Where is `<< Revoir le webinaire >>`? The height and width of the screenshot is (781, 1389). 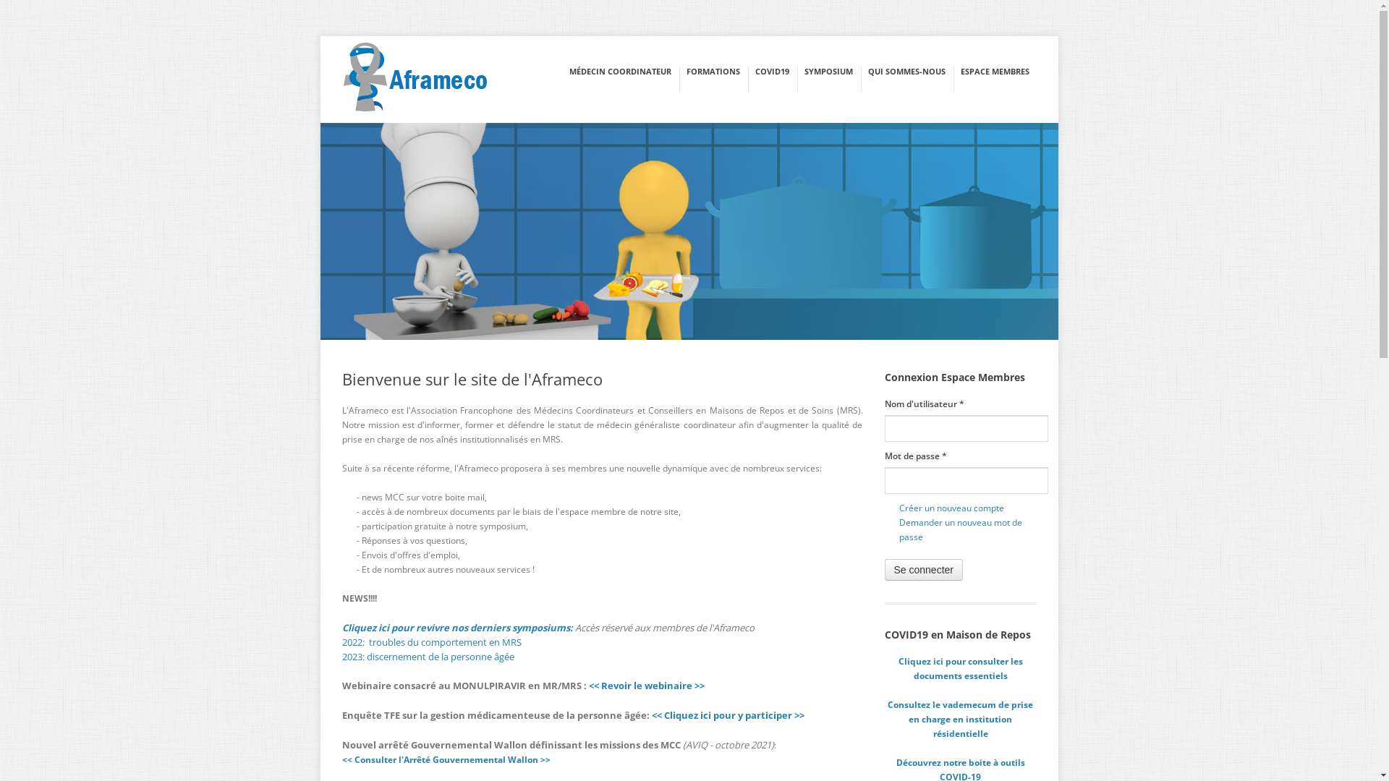 << Revoir le webinaire >> is located at coordinates (647, 686).